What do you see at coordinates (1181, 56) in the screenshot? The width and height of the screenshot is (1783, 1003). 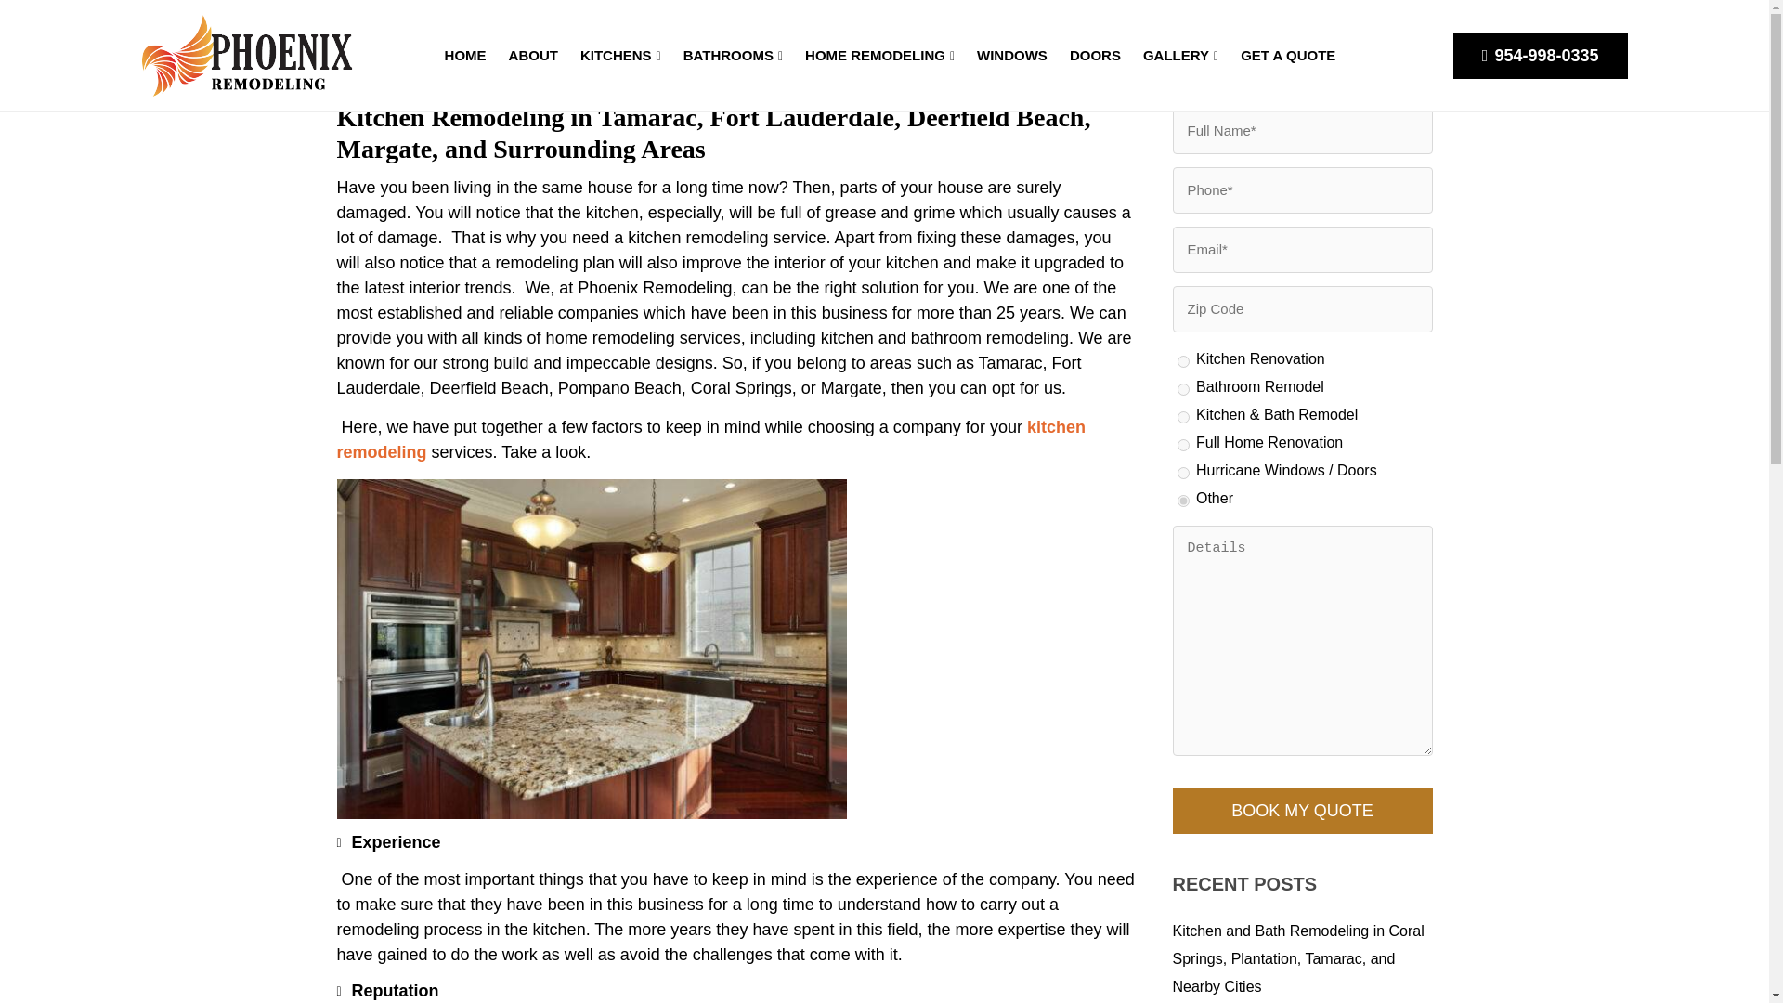 I see `GALLERY` at bounding box center [1181, 56].